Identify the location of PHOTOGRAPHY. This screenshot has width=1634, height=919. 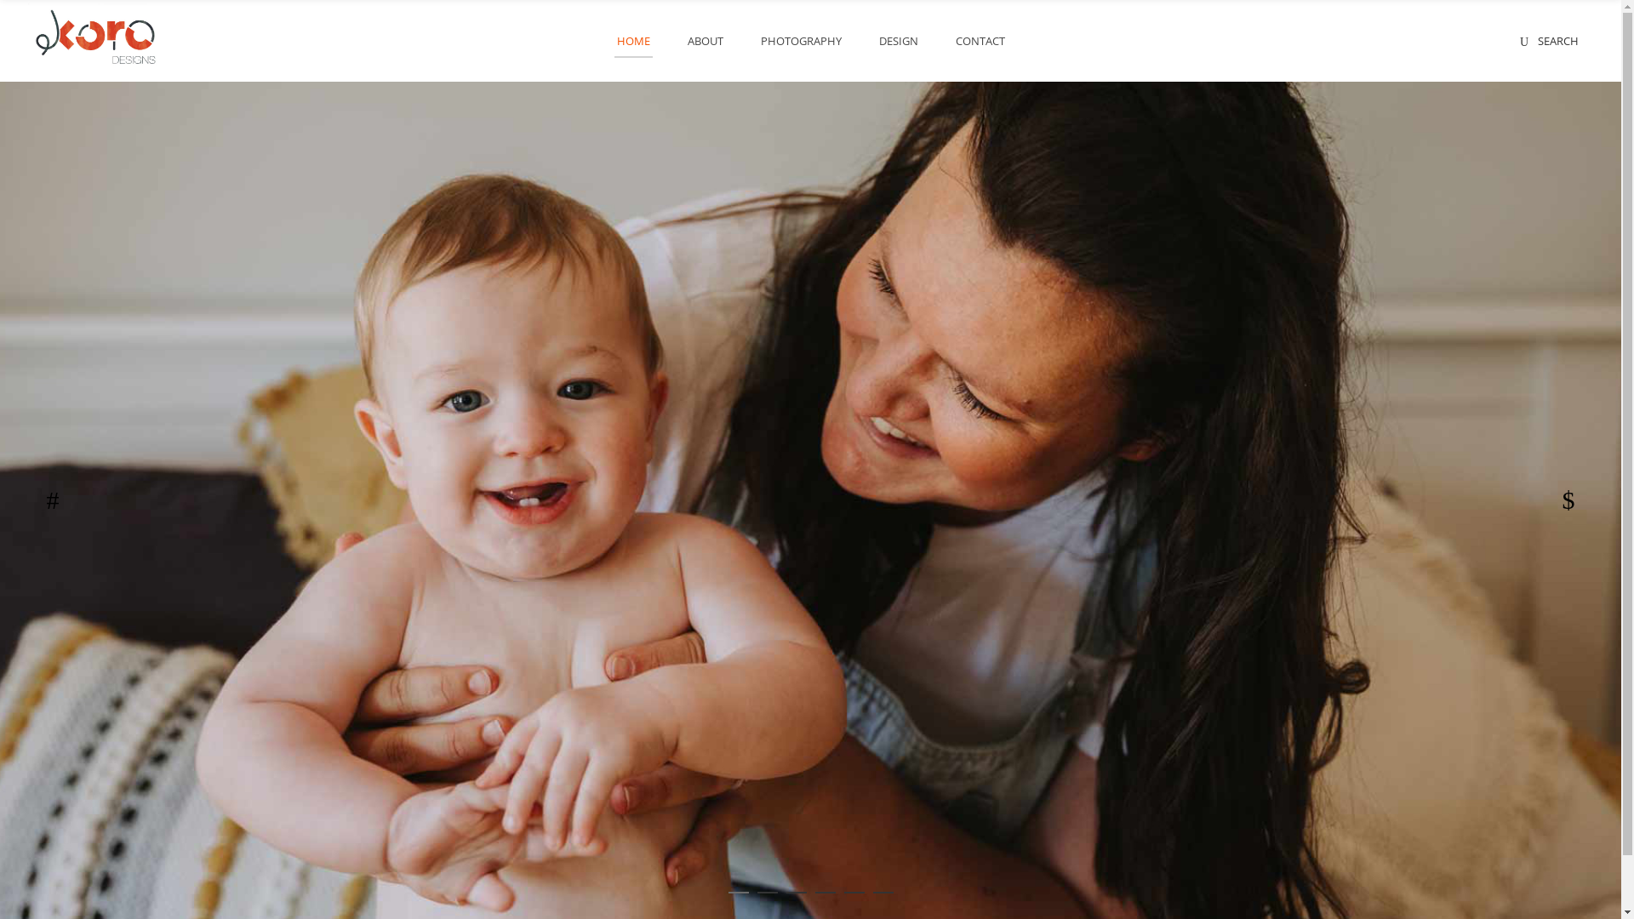
(802, 41).